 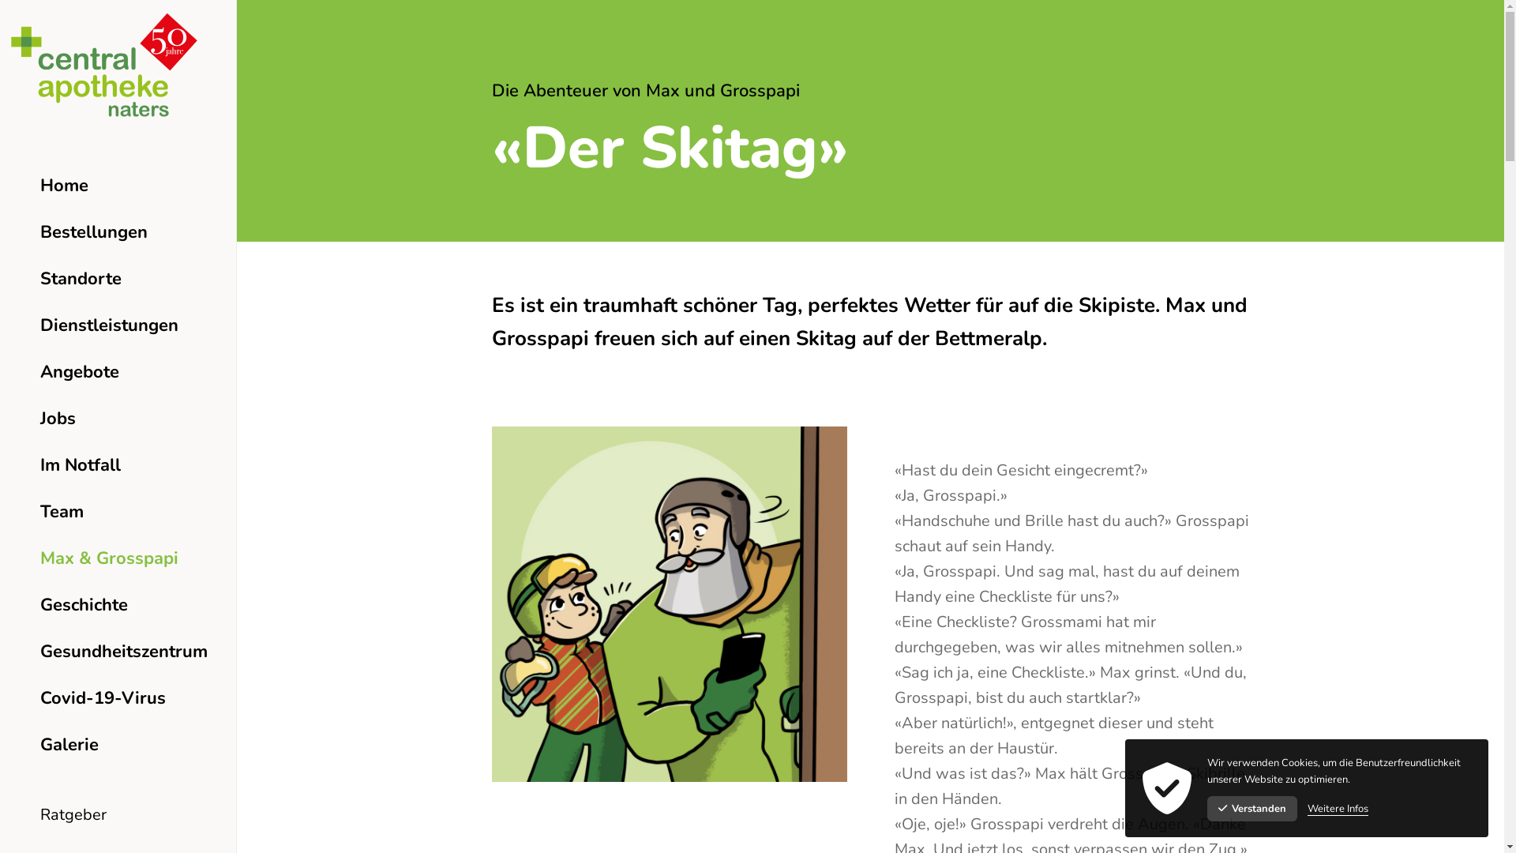 I want to click on Gesundheitszentrum, so click(x=118, y=651).